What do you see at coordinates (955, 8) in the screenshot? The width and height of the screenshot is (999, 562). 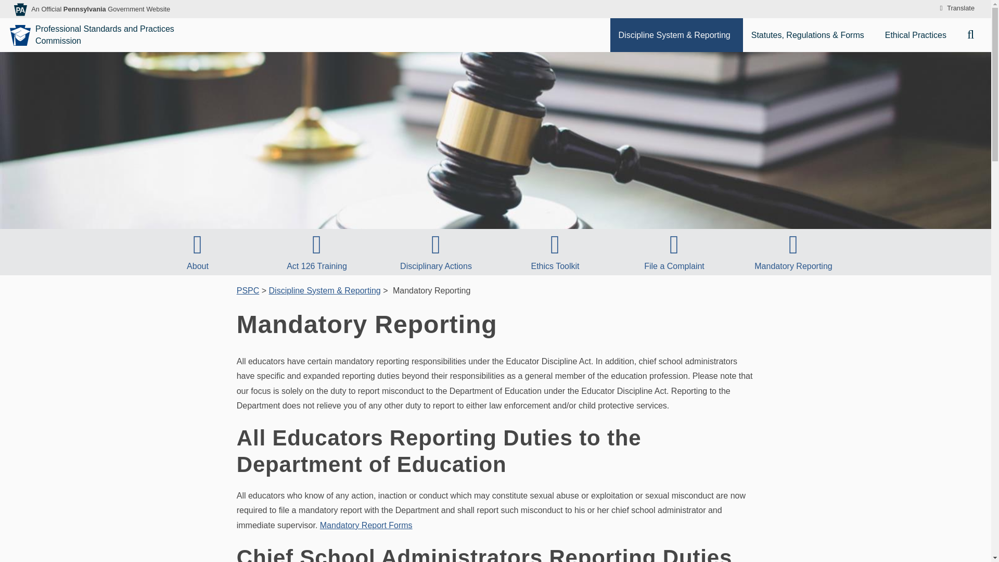 I see `Translate` at bounding box center [955, 8].